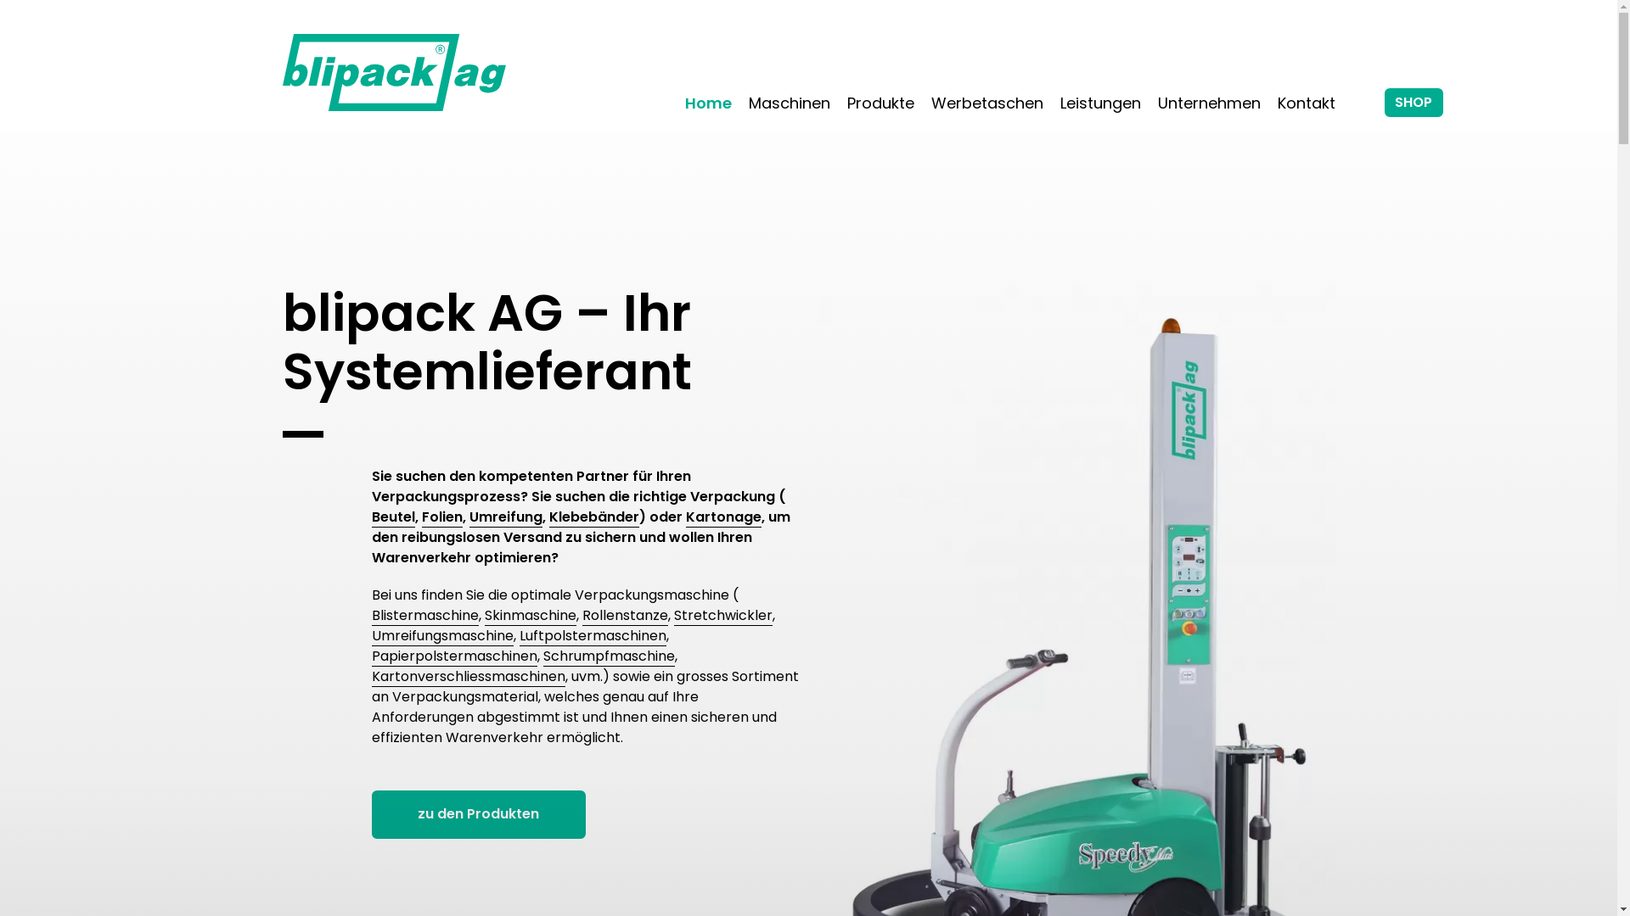 Image resolution: width=1630 pixels, height=916 pixels. What do you see at coordinates (593, 636) in the screenshot?
I see `Luftpolstermaschinen` at bounding box center [593, 636].